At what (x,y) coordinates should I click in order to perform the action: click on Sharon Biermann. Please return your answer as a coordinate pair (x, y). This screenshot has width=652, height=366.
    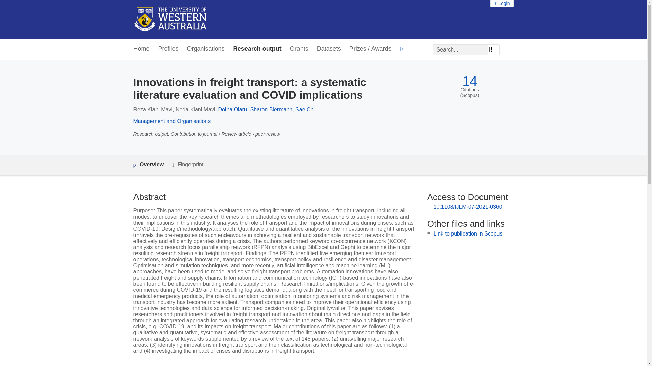
    Looking at the image, I should click on (272, 109).